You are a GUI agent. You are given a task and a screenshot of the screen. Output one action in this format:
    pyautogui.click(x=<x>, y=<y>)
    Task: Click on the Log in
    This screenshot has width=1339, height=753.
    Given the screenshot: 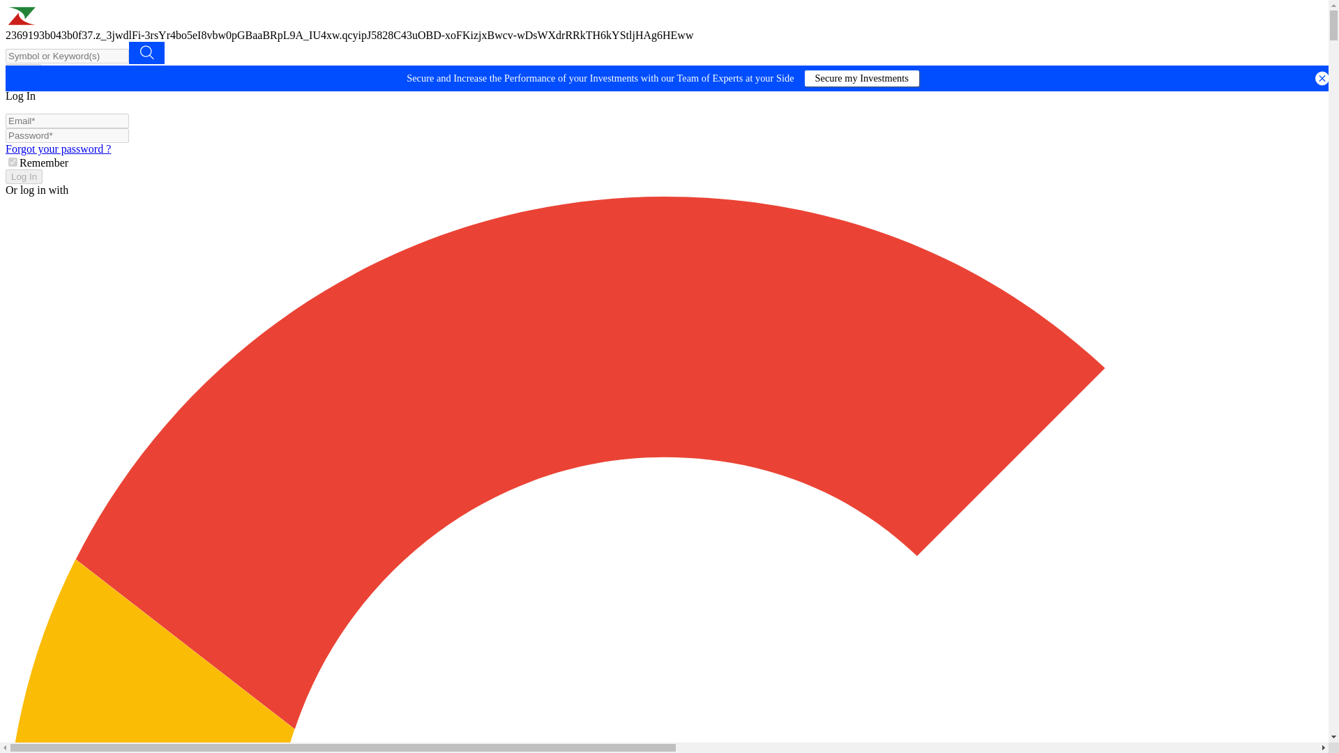 What is the action you would take?
    pyautogui.click(x=23, y=71)
    